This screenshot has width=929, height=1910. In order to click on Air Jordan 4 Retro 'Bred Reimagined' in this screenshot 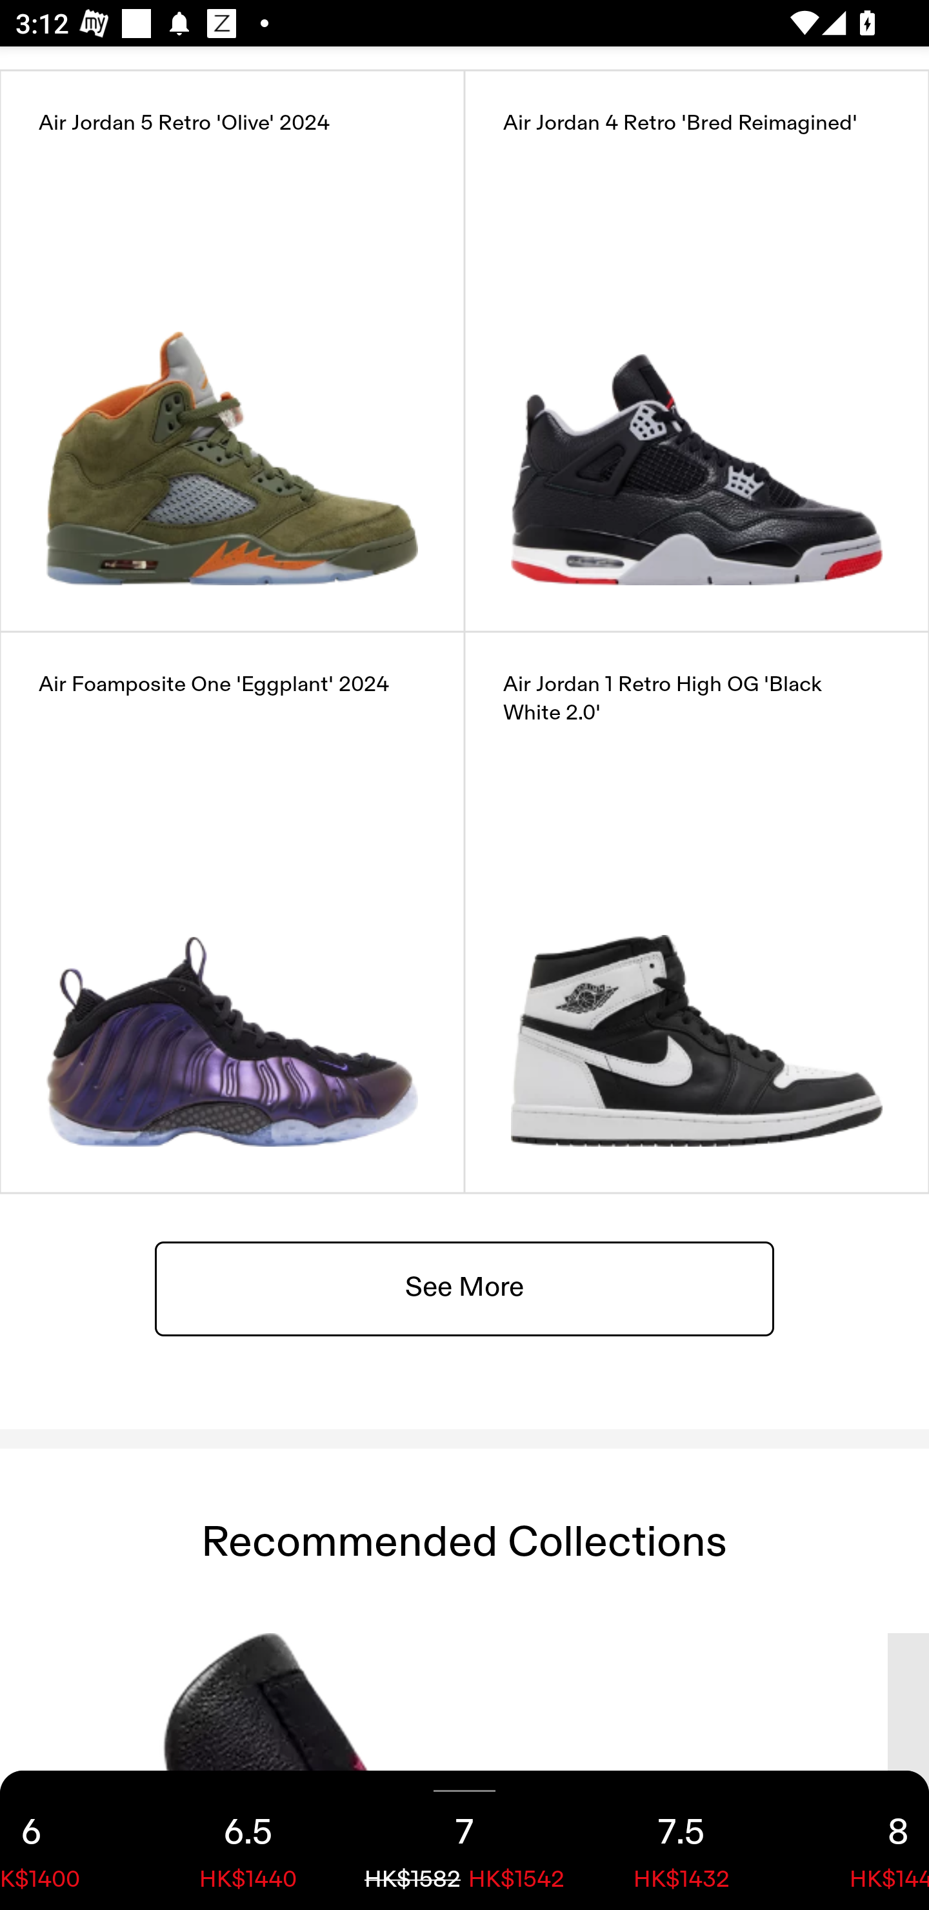, I will do `click(697, 351)`.